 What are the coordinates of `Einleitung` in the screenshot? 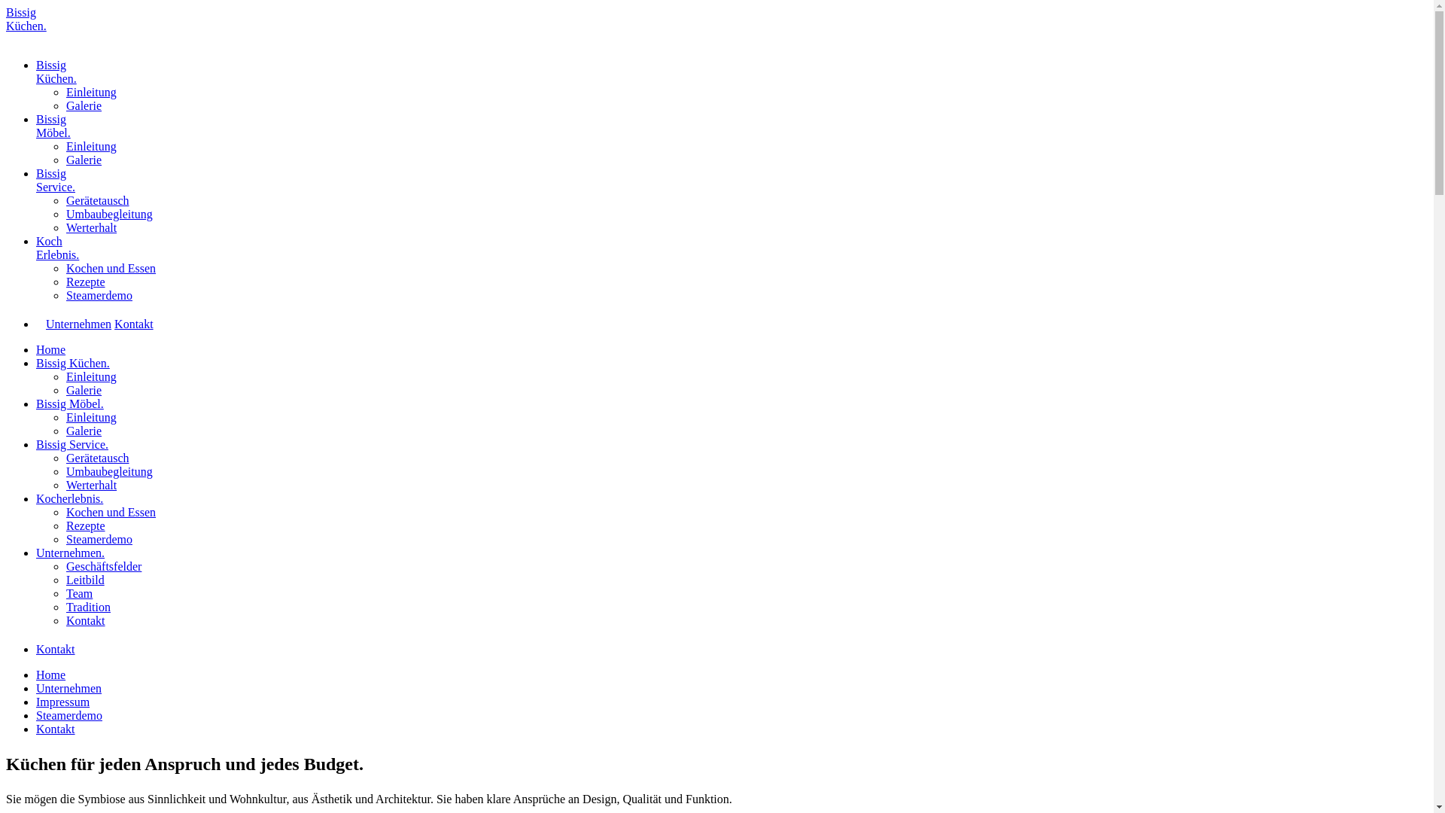 It's located at (92, 92).